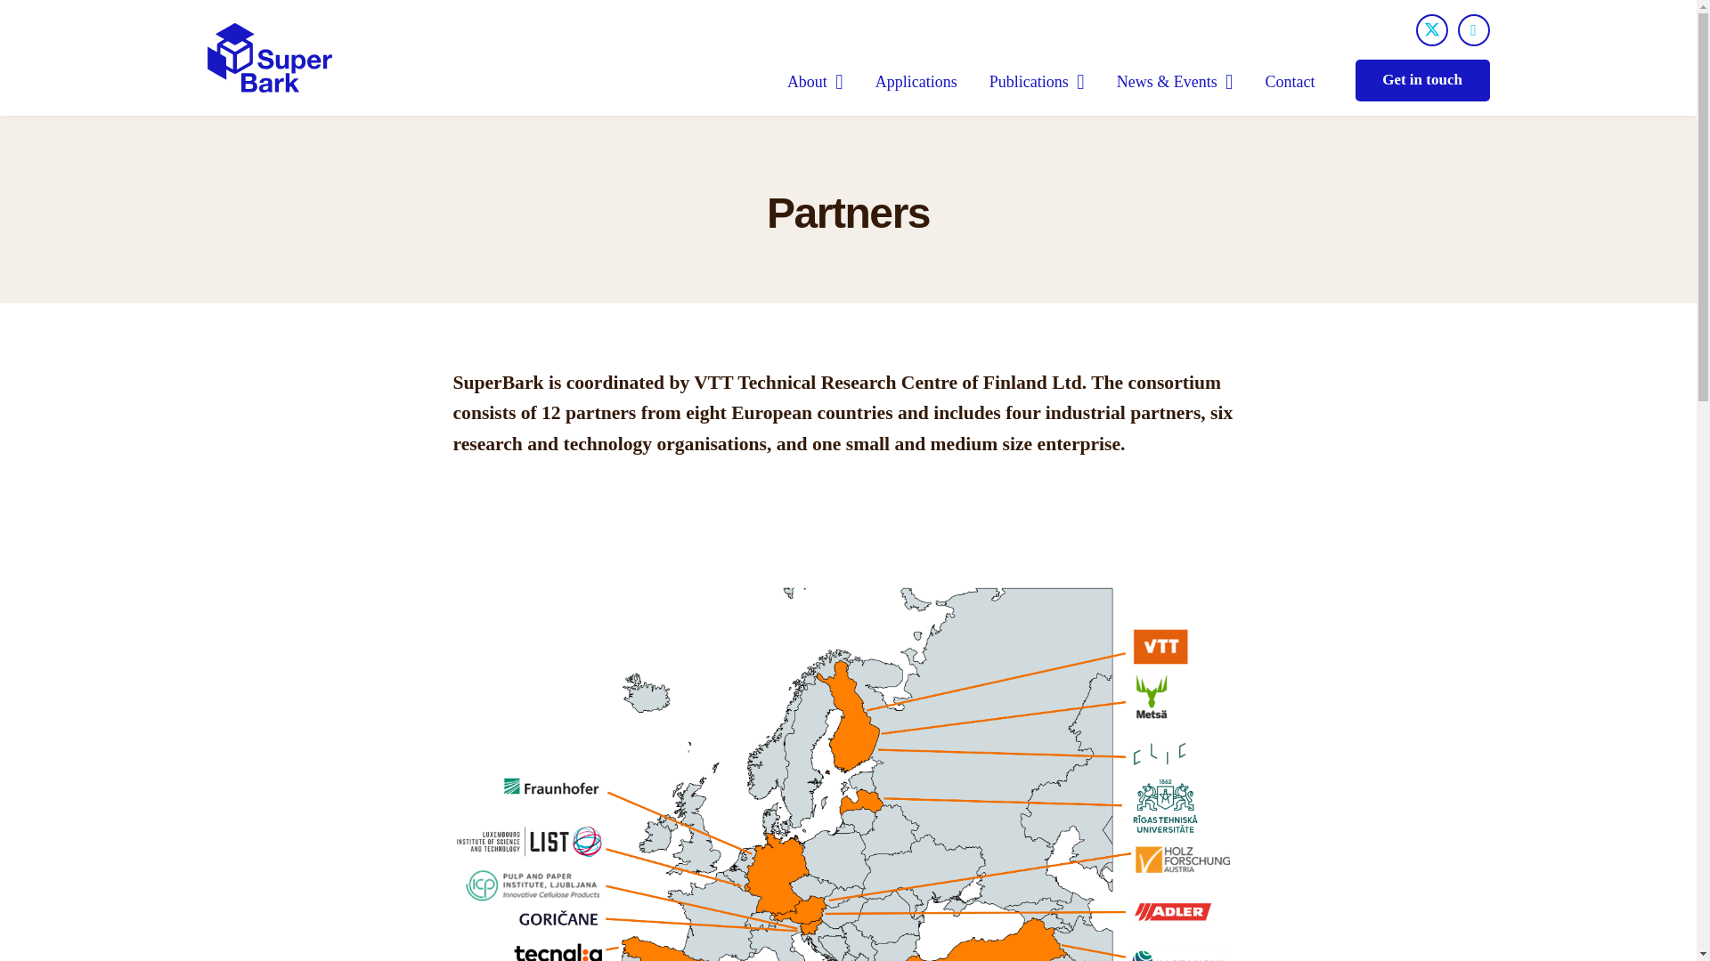 This screenshot has height=961, width=1710. I want to click on Get in touch, so click(1422, 80).